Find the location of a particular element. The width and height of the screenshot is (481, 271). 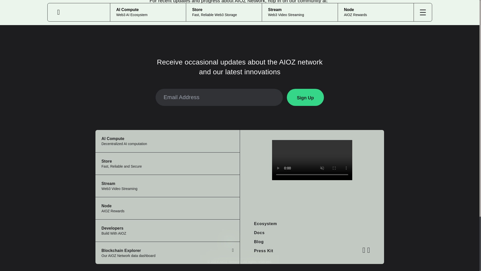

Homepage is located at coordinates (259, 233).